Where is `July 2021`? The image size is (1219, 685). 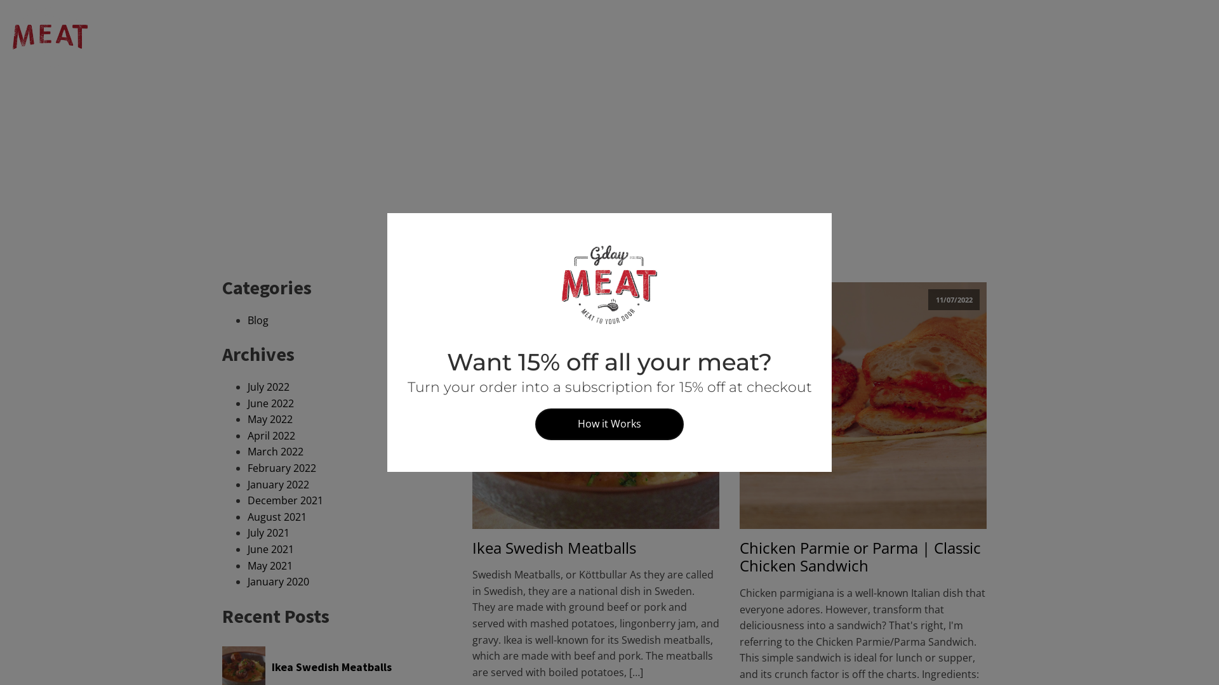
July 2021 is located at coordinates (269, 533).